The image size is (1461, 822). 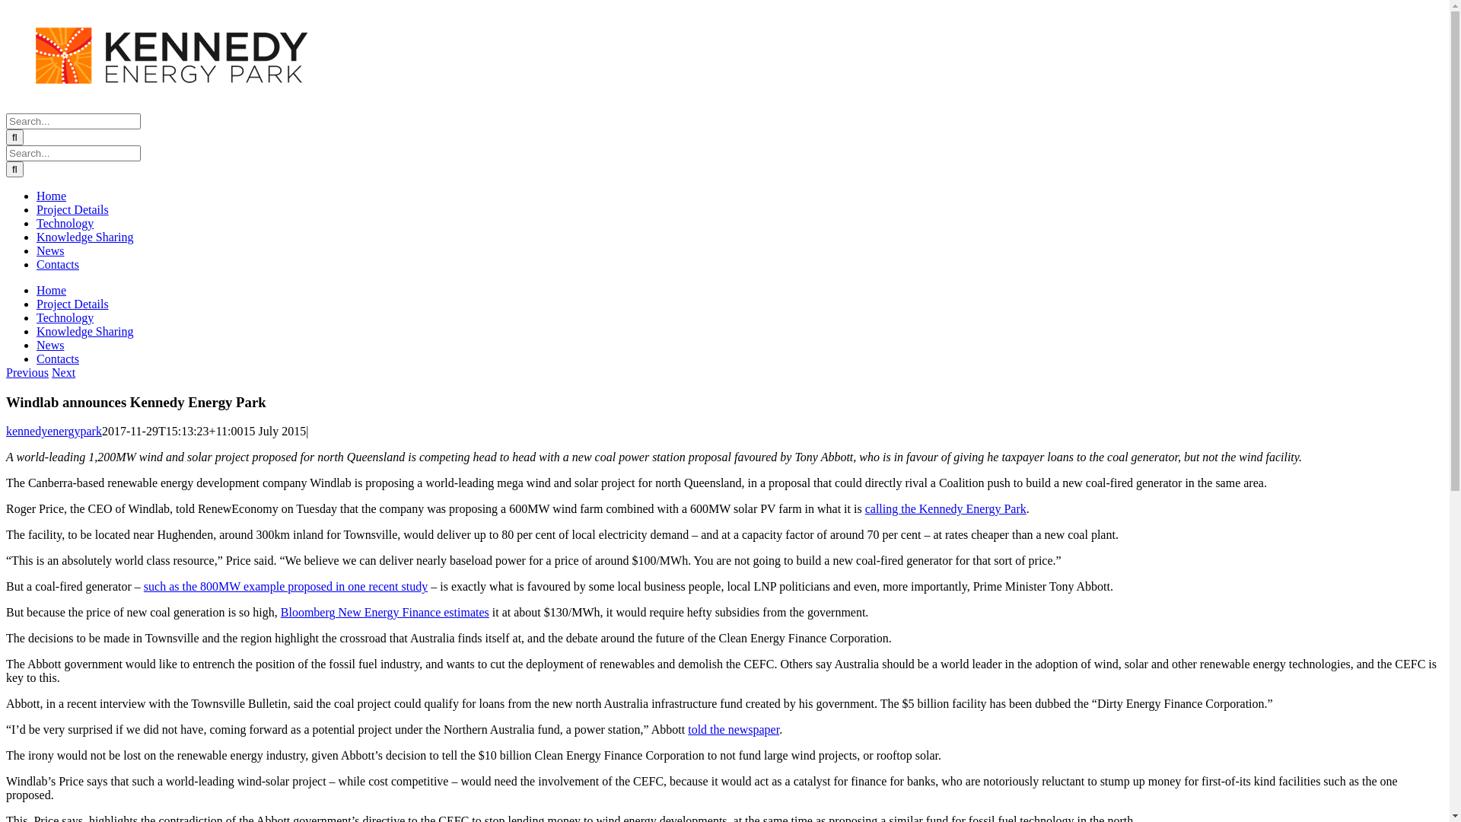 What do you see at coordinates (58, 359) in the screenshot?
I see `Contacts` at bounding box center [58, 359].